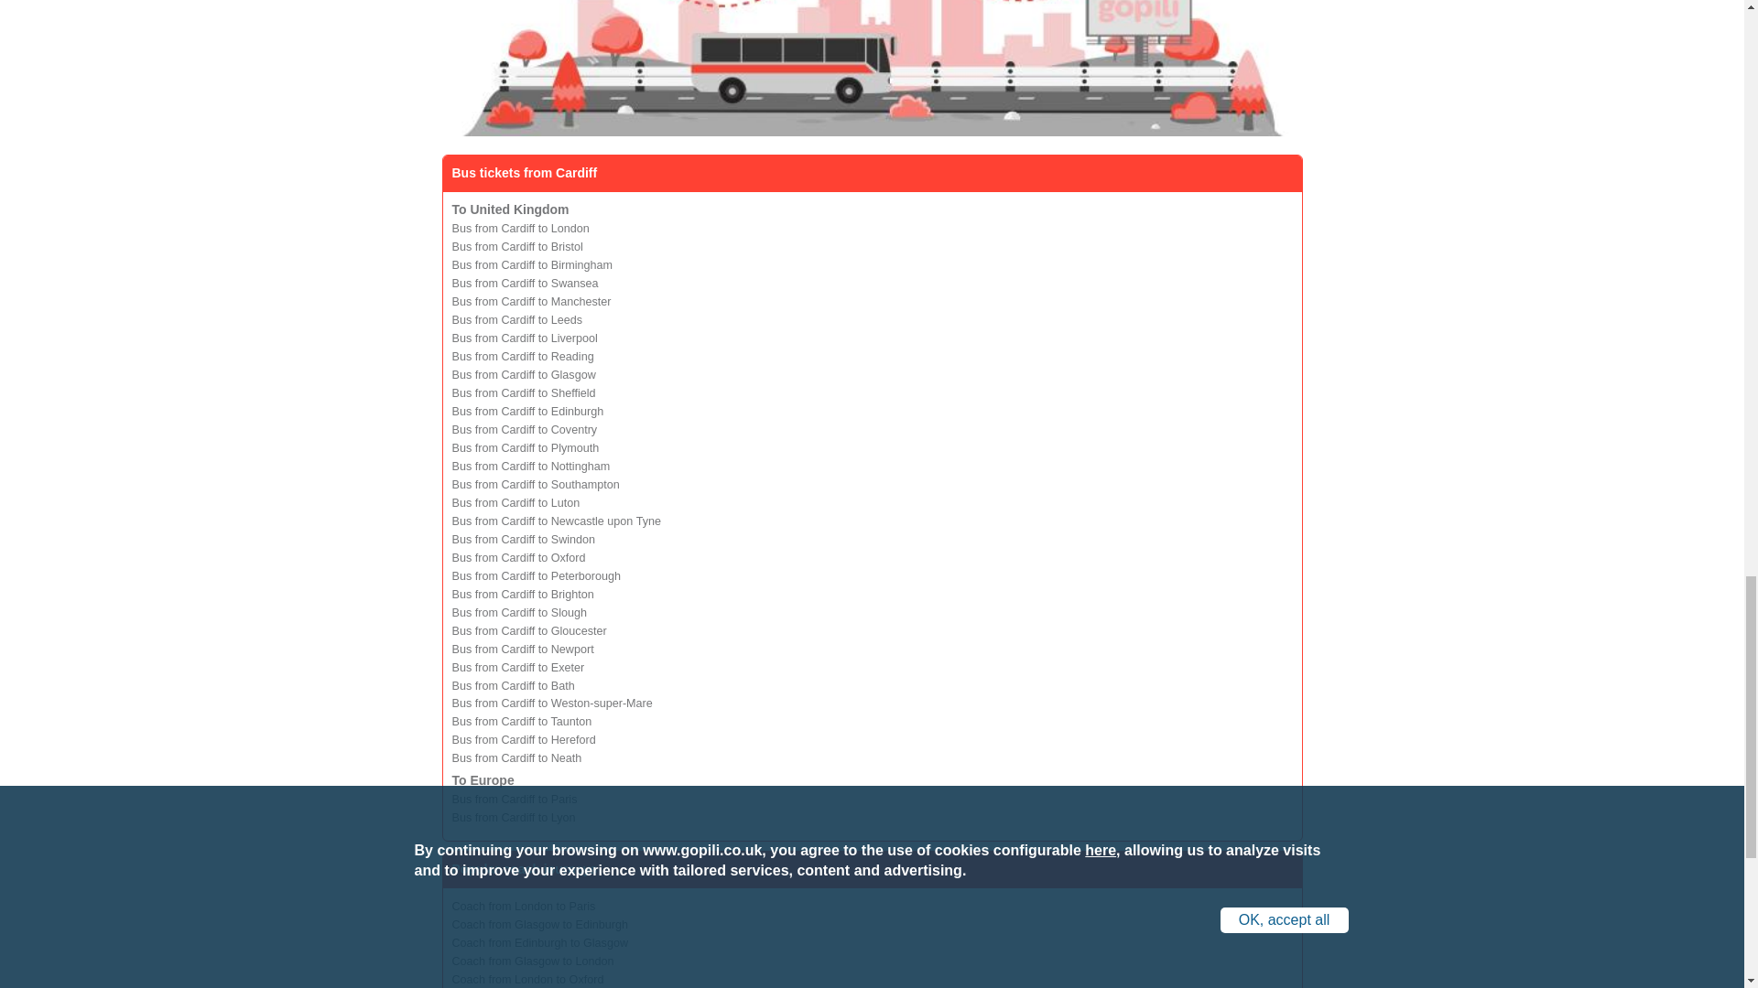  What do you see at coordinates (531, 467) in the screenshot?
I see `Bus from Cardiff to Nottingham` at bounding box center [531, 467].